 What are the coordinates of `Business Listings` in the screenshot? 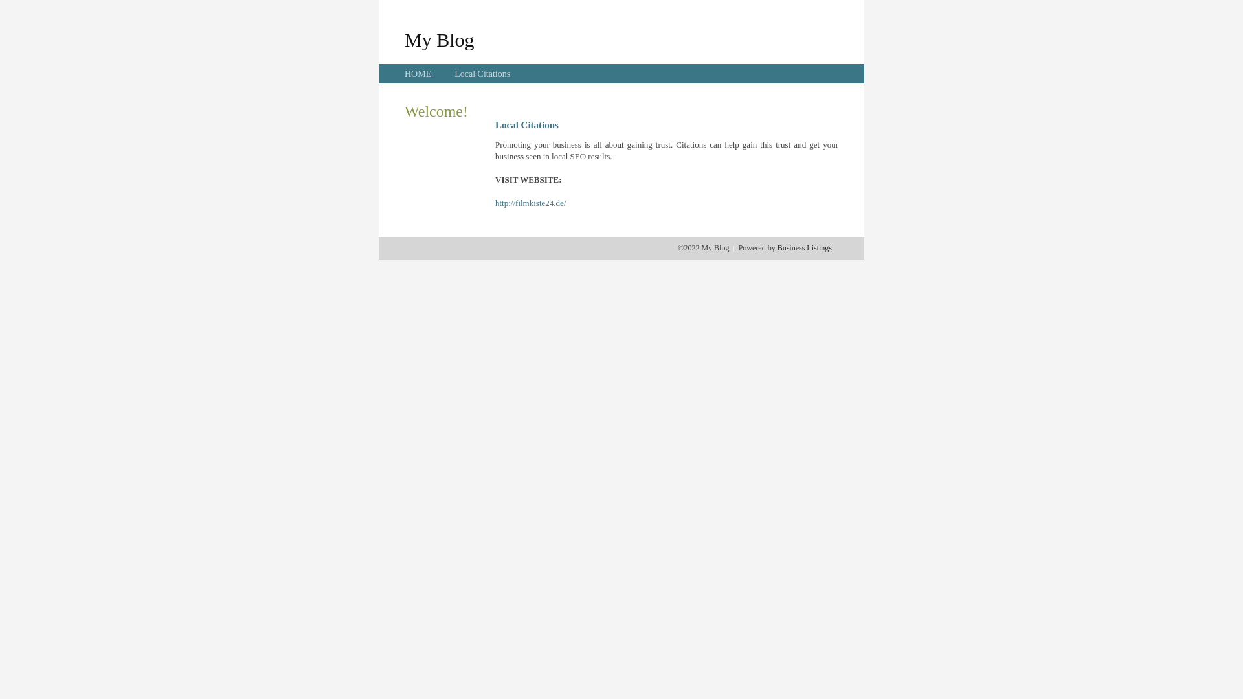 It's located at (805, 248).